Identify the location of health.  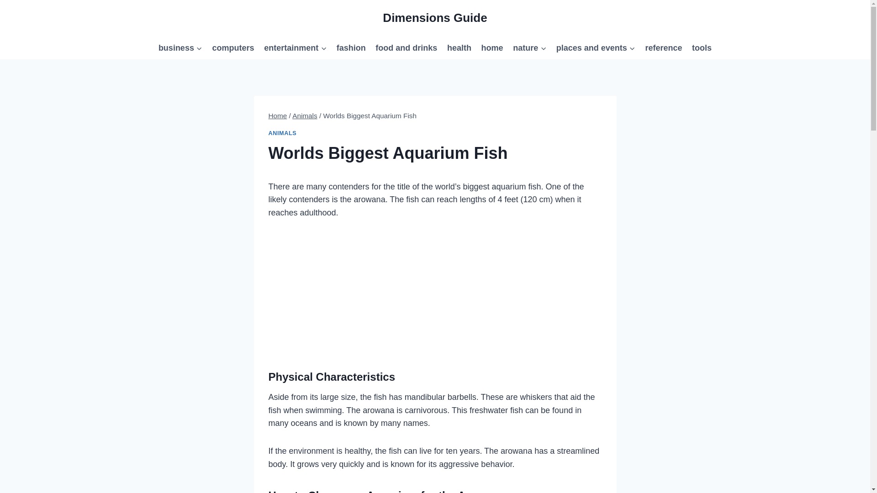
(459, 47).